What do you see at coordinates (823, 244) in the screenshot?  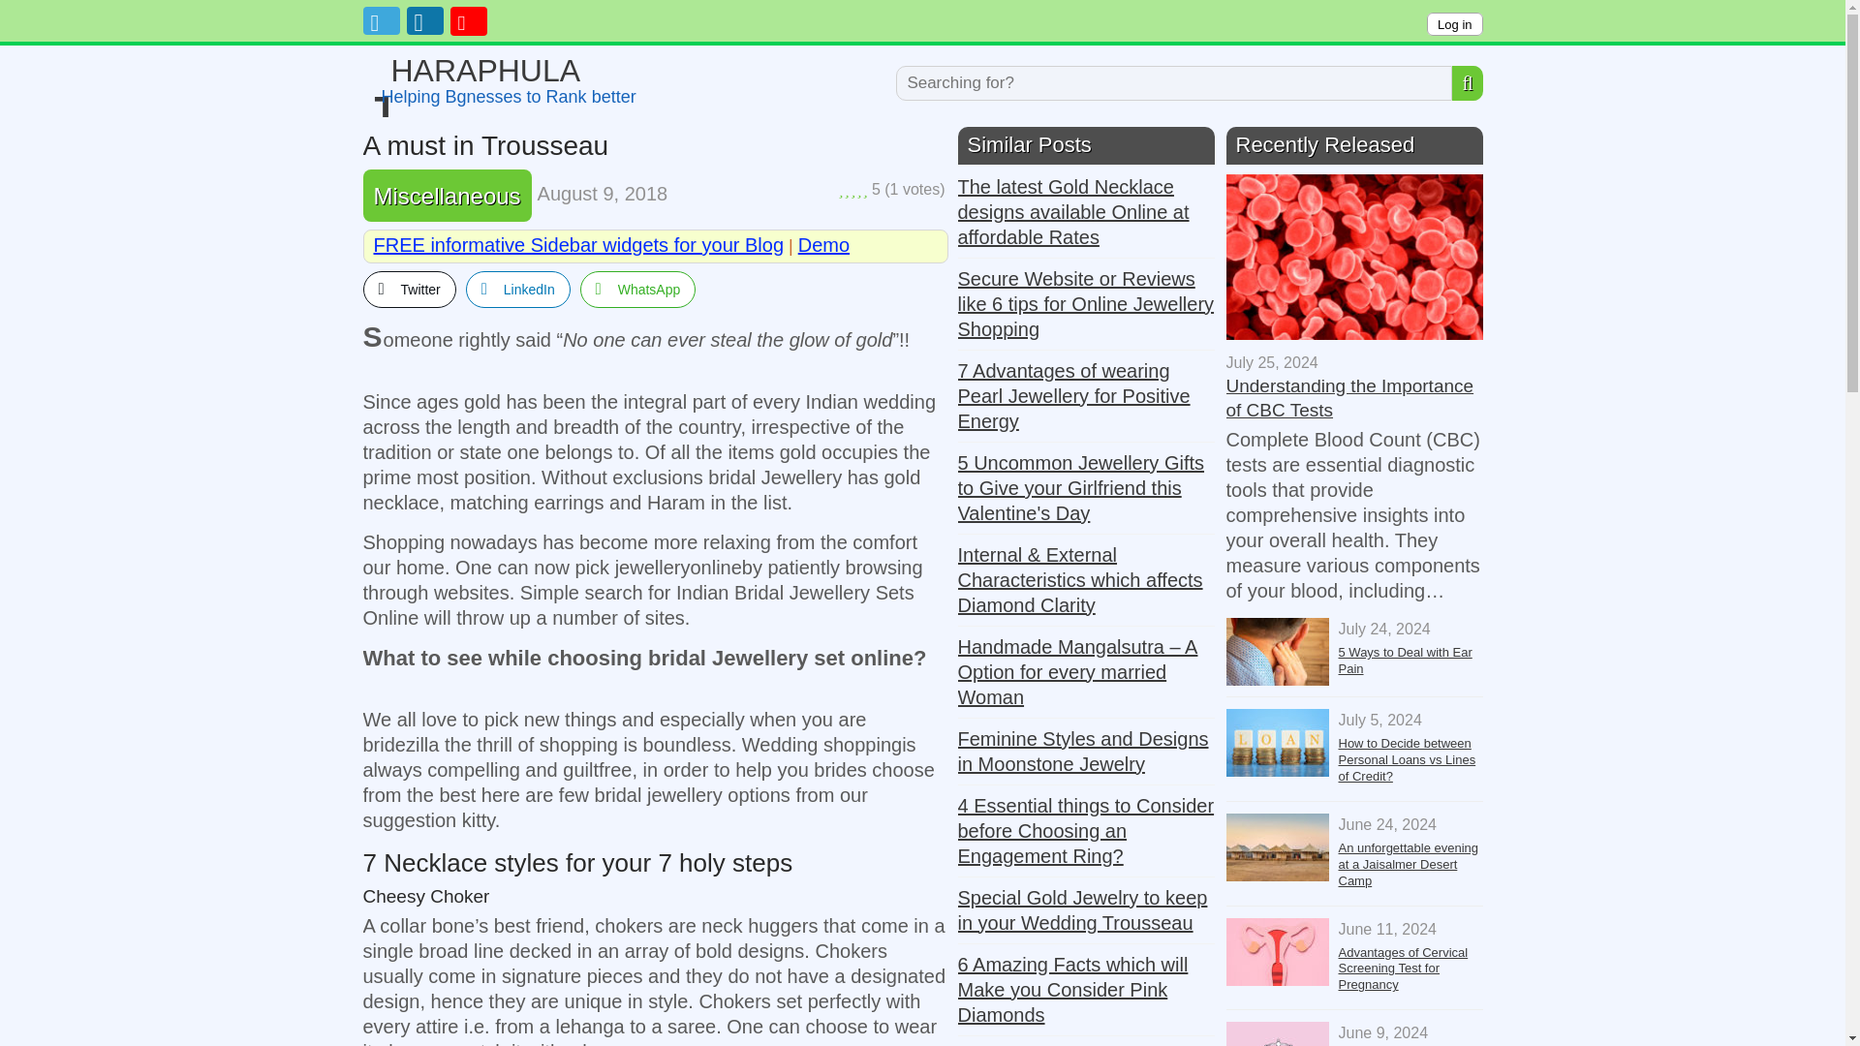 I see `Twitter` at bounding box center [823, 244].